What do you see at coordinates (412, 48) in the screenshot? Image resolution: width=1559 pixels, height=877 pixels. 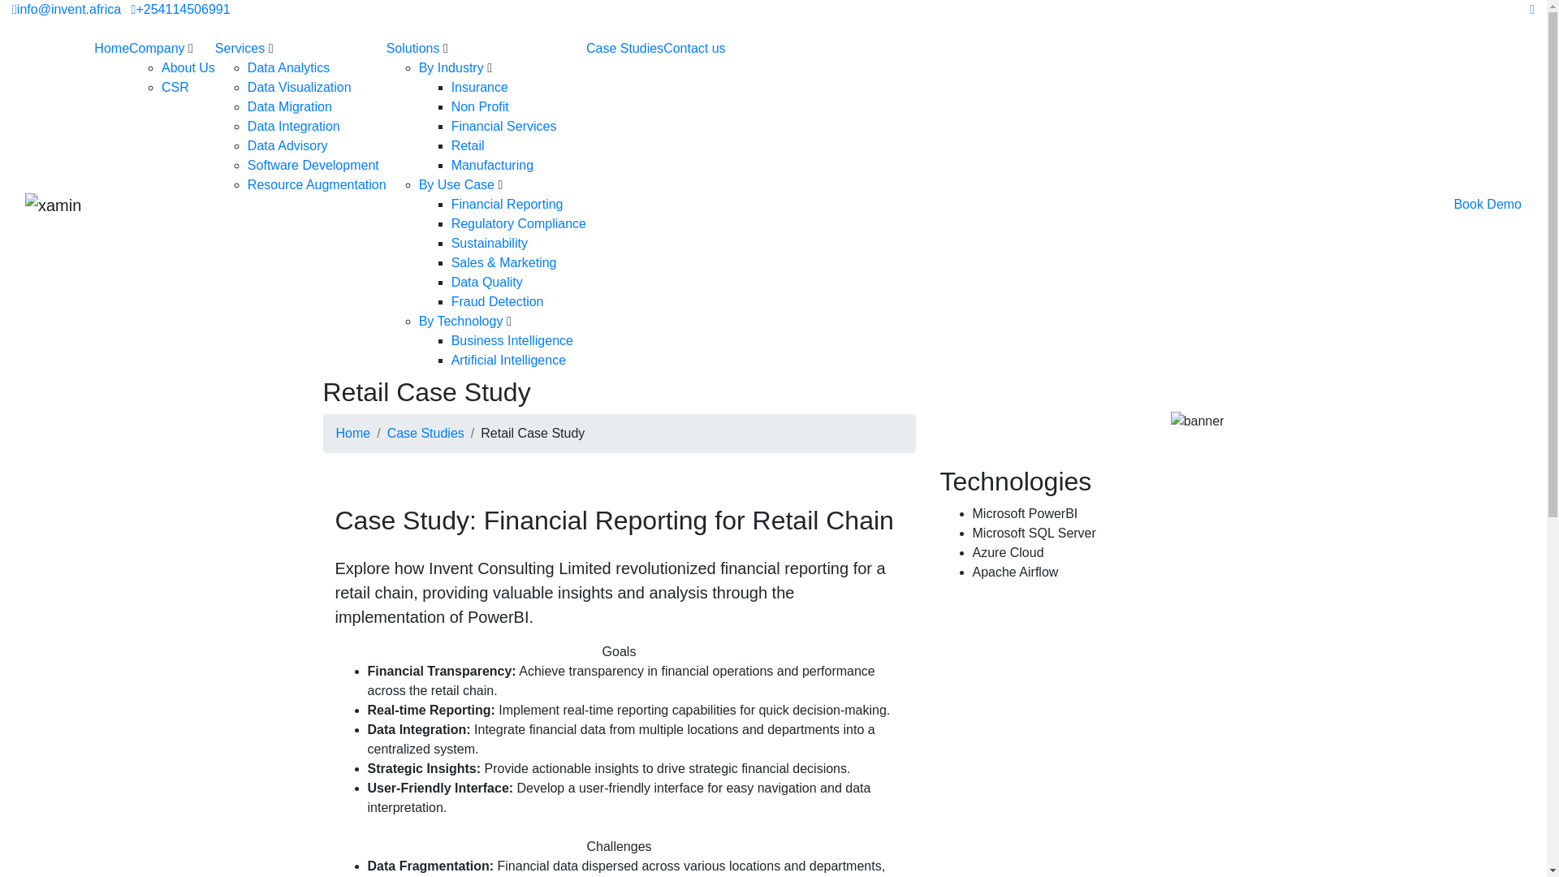 I see `Solutions` at bounding box center [412, 48].